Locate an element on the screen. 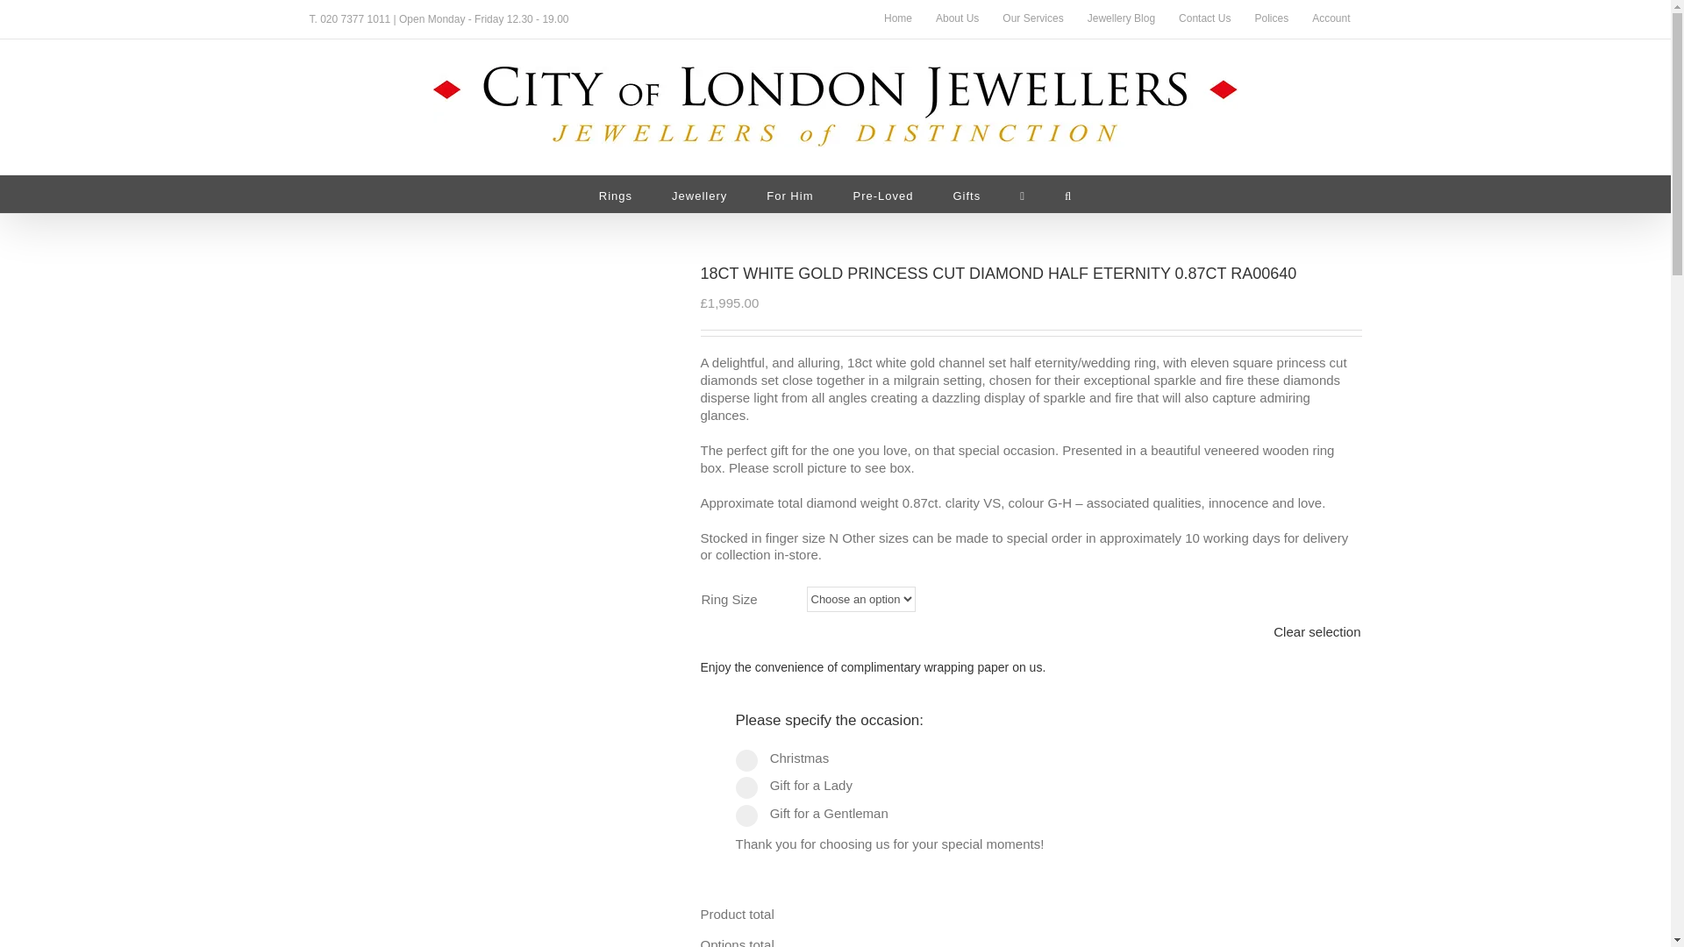  Rings is located at coordinates (616, 194).